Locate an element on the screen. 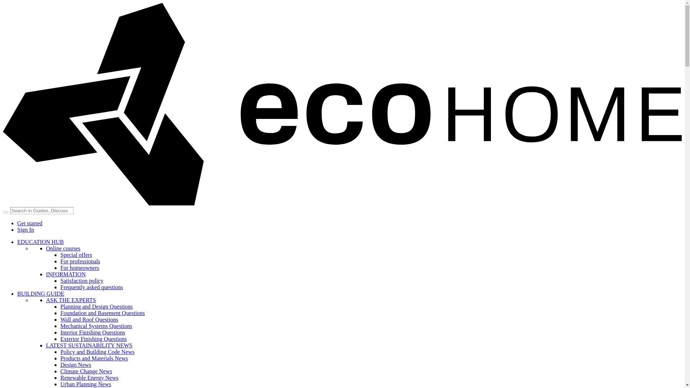  ASK THE EXPERTS is located at coordinates (71, 300).